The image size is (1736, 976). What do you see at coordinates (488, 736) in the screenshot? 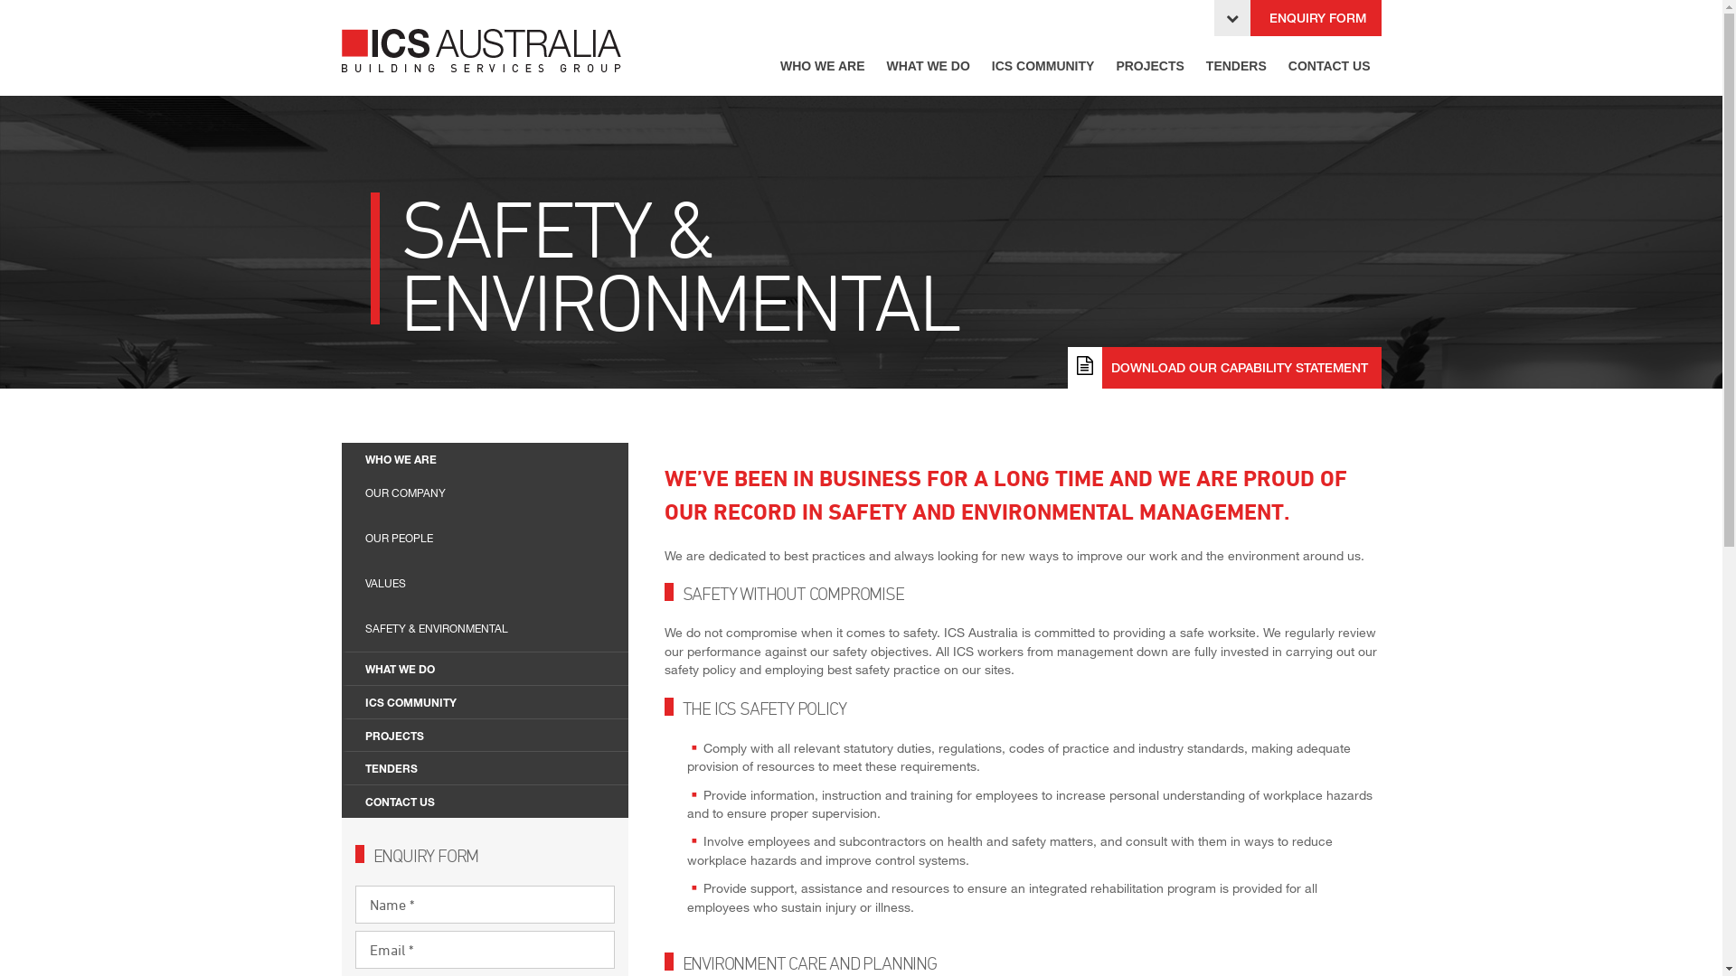
I see `PROJECTS` at bounding box center [488, 736].